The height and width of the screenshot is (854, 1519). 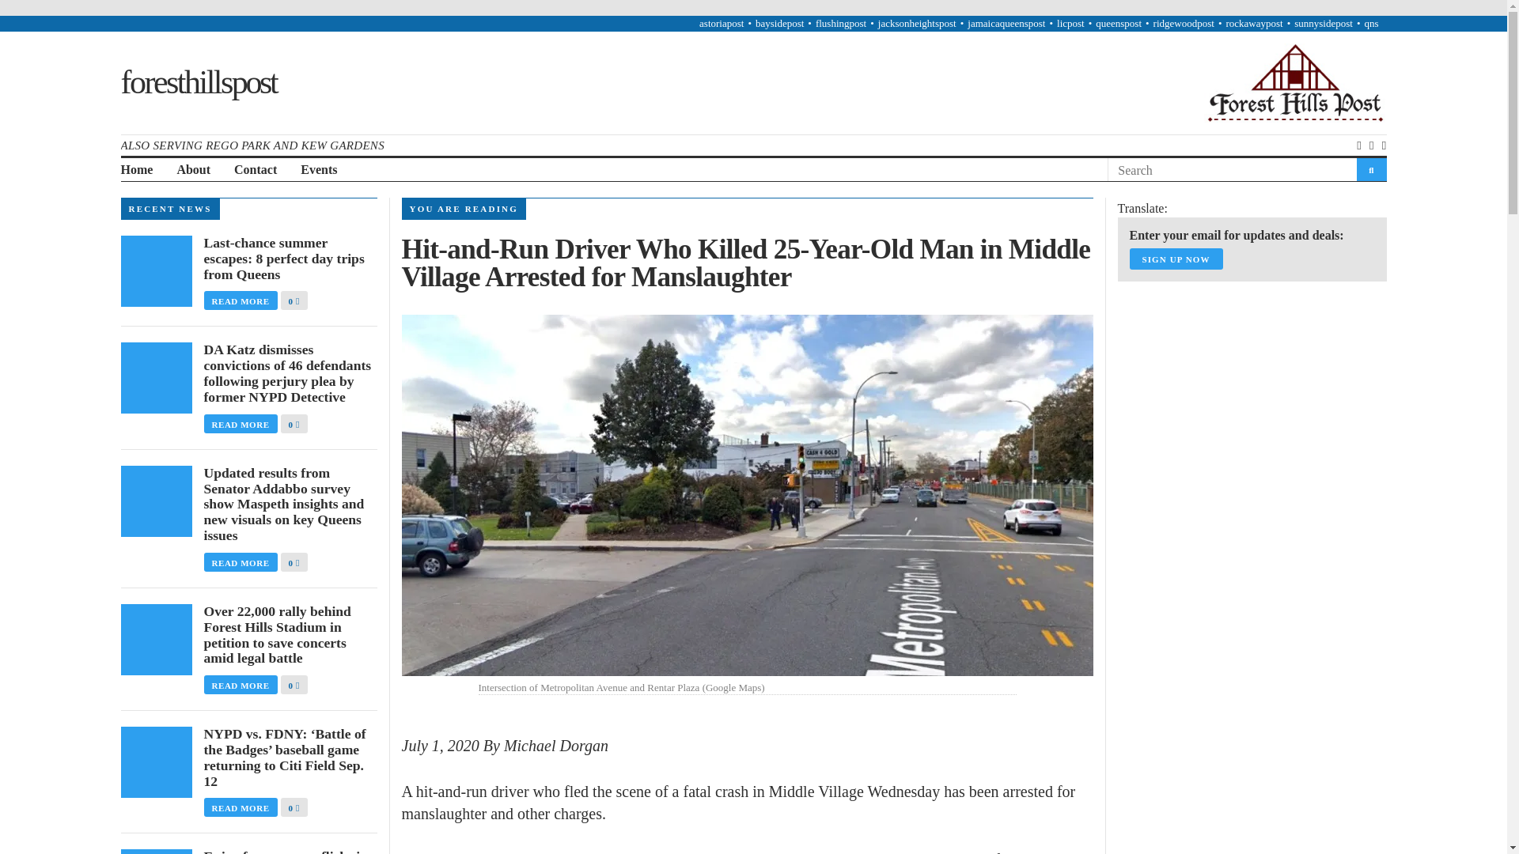 I want to click on qns, so click(x=1370, y=22).